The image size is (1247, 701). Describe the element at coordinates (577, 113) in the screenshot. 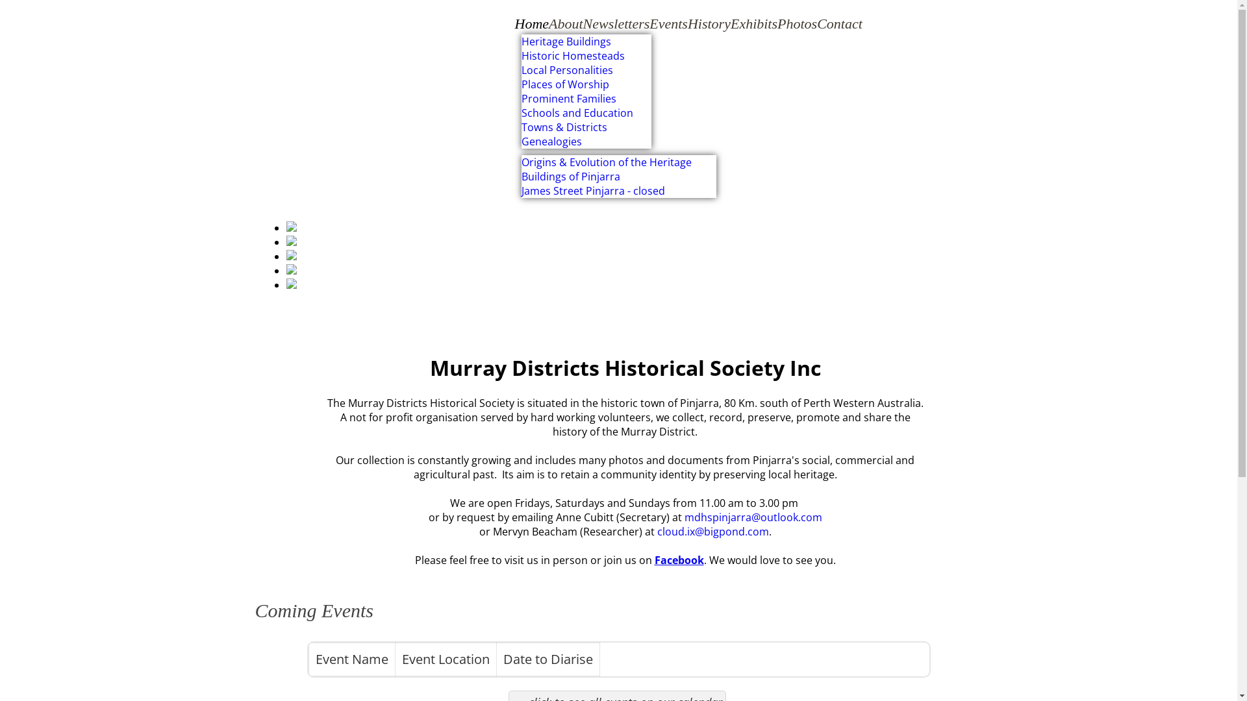

I see `Schools and Education` at that location.